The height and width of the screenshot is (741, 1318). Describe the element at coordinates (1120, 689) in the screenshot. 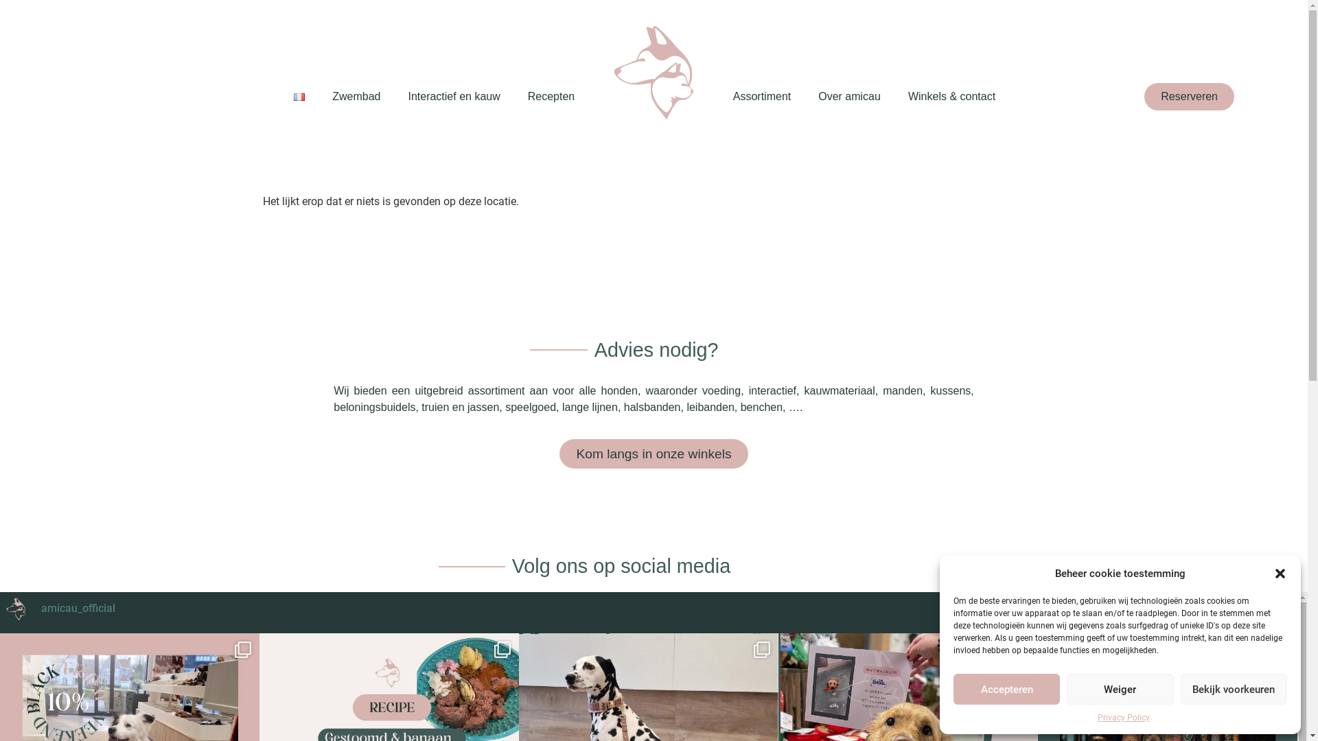

I see `Weiger` at that location.